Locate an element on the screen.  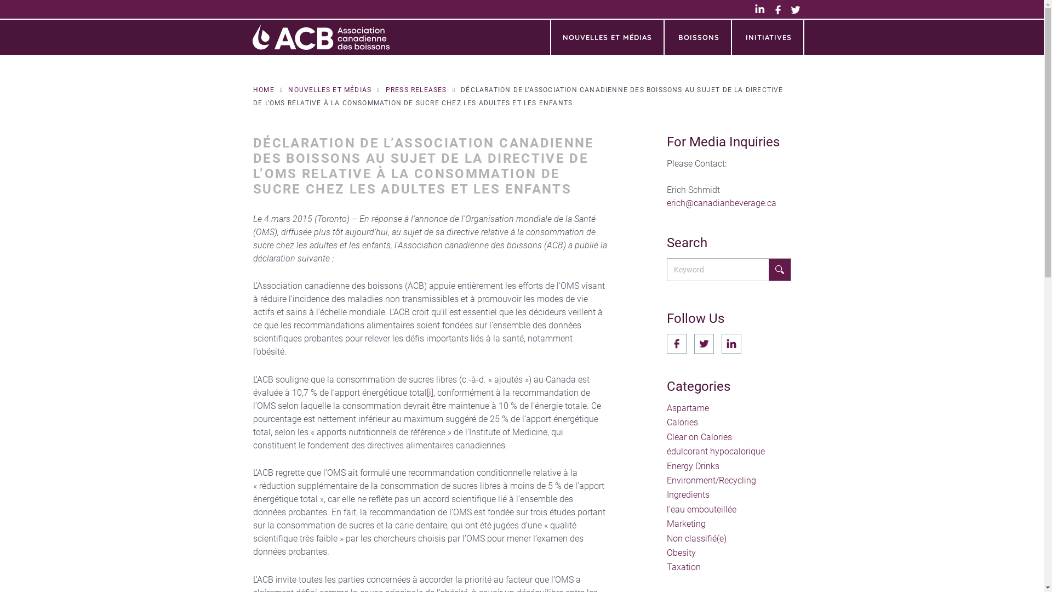
Marketing is located at coordinates (686, 524).